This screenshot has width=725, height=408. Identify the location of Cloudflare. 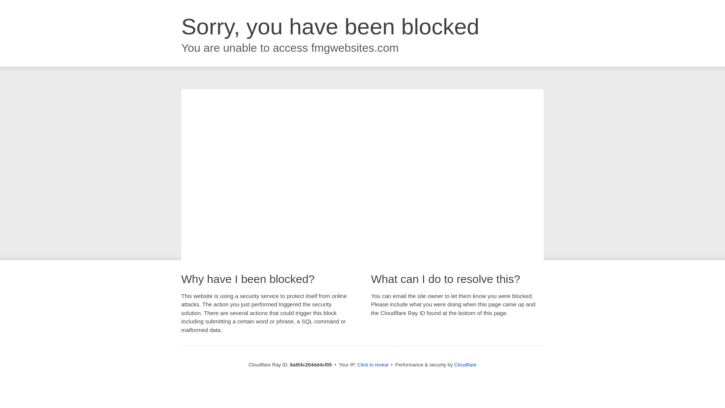
(465, 365).